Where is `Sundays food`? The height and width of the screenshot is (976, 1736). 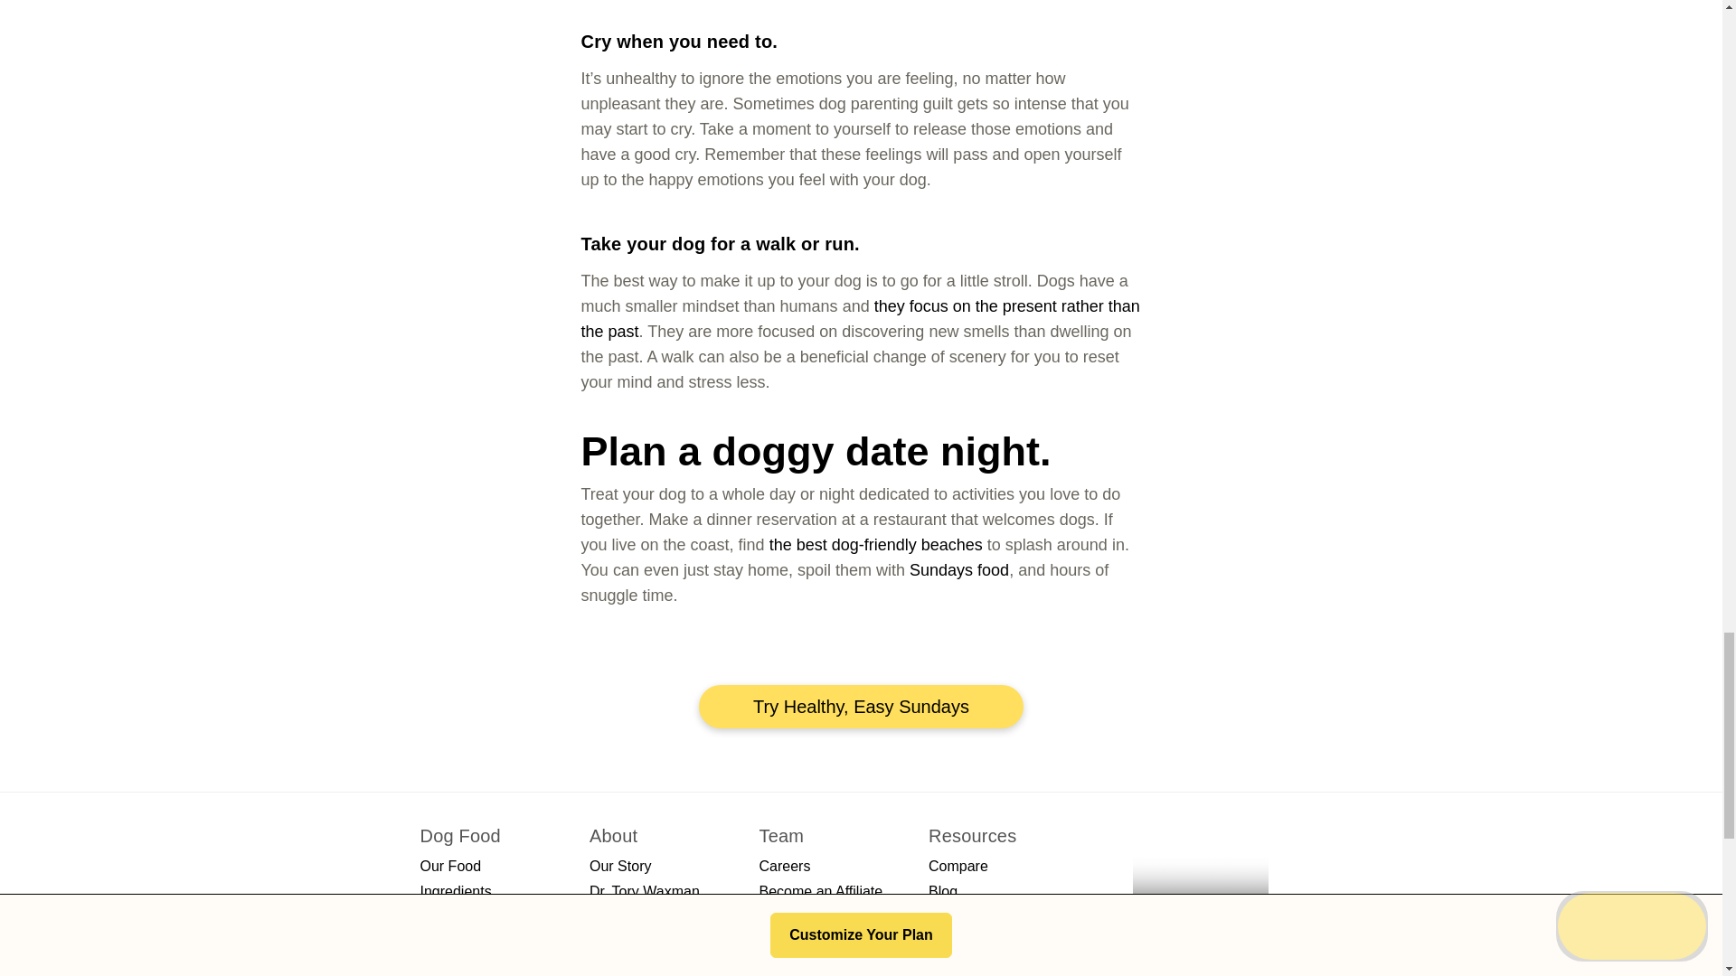
Sundays food is located at coordinates (958, 570).